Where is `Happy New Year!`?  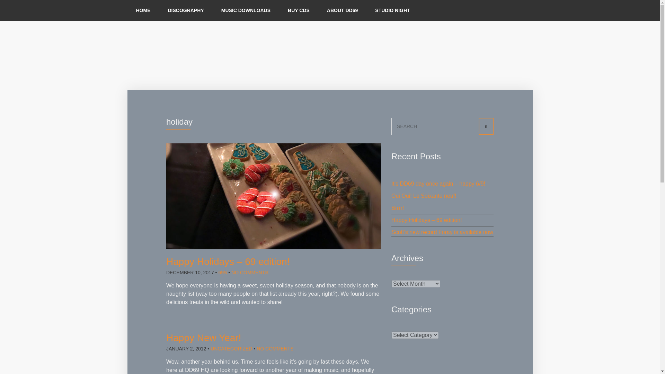
Happy New Year! is located at coordinates (204, 338).